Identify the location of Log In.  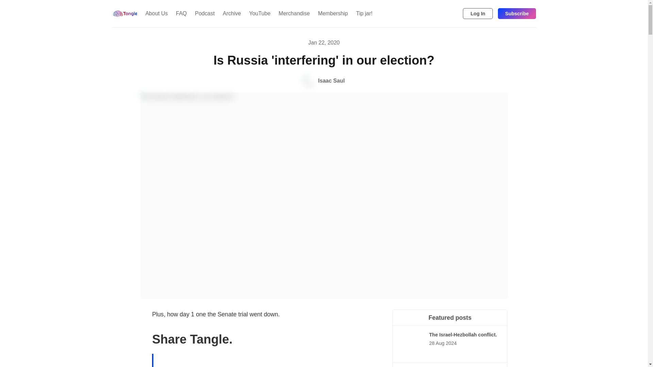
(478, 14).